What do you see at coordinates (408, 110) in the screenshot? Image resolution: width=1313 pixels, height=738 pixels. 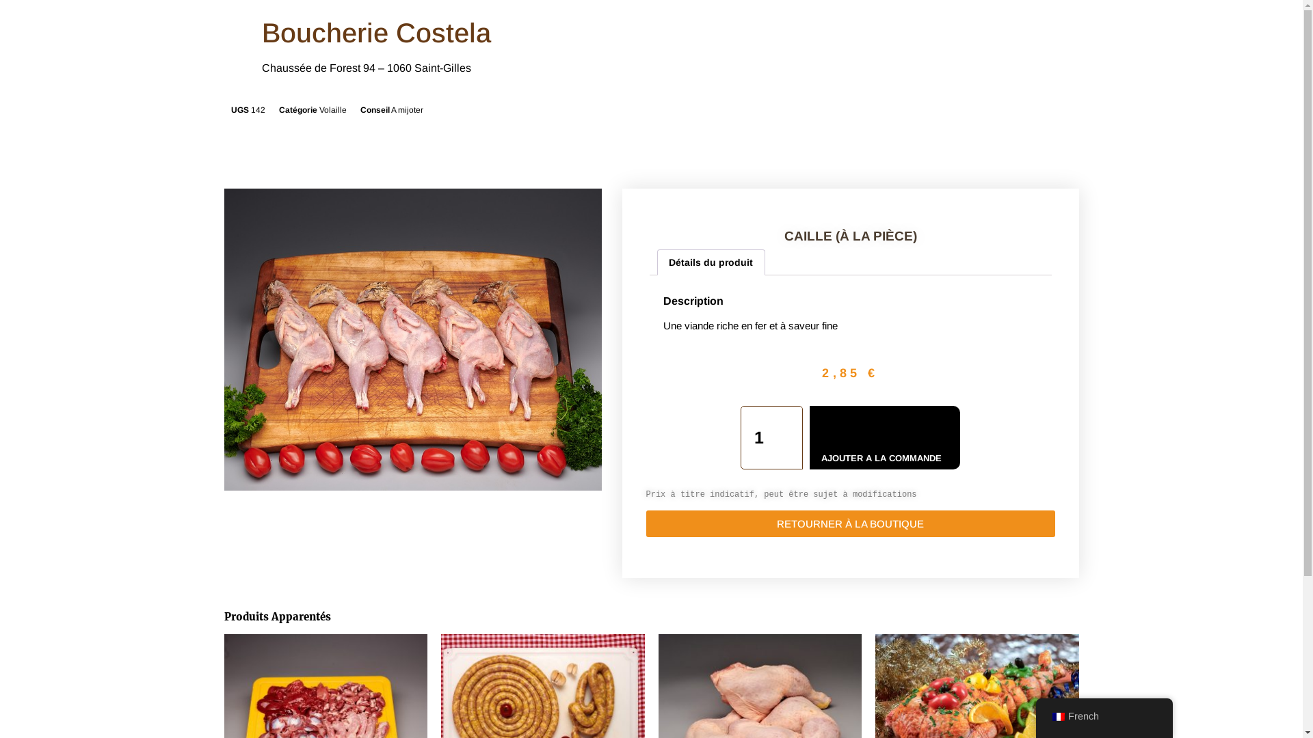 I see `A mijoter` at bounding box center [408, 110].